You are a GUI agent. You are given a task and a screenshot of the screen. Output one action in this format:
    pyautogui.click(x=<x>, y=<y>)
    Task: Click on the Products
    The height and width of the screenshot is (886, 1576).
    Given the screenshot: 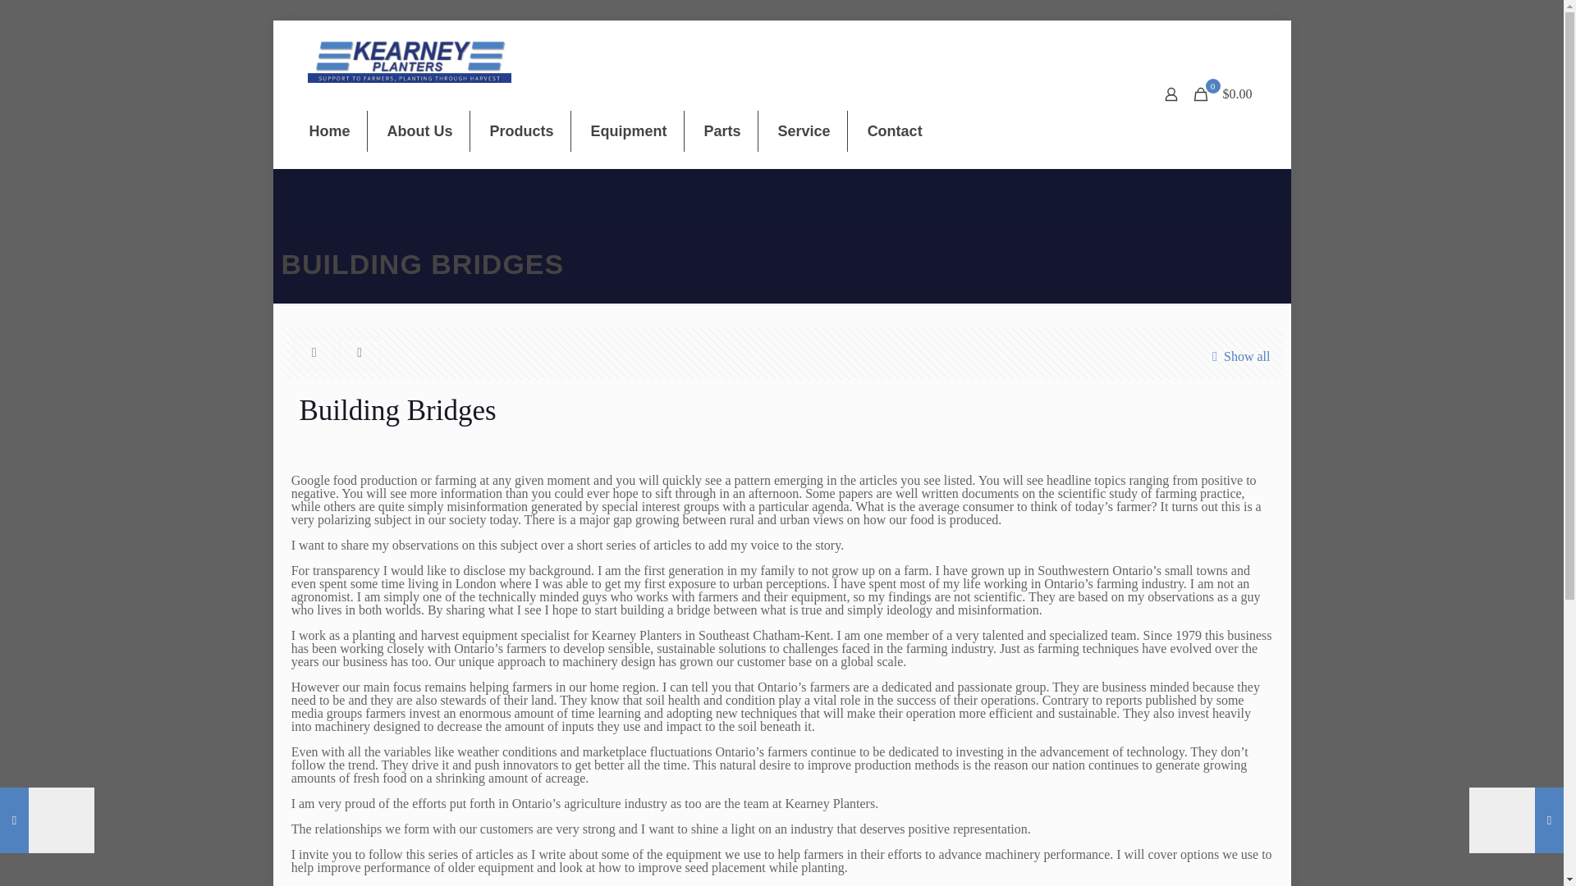 What is the action you would take?
    pyautogui.click(x=522, y=131)
    